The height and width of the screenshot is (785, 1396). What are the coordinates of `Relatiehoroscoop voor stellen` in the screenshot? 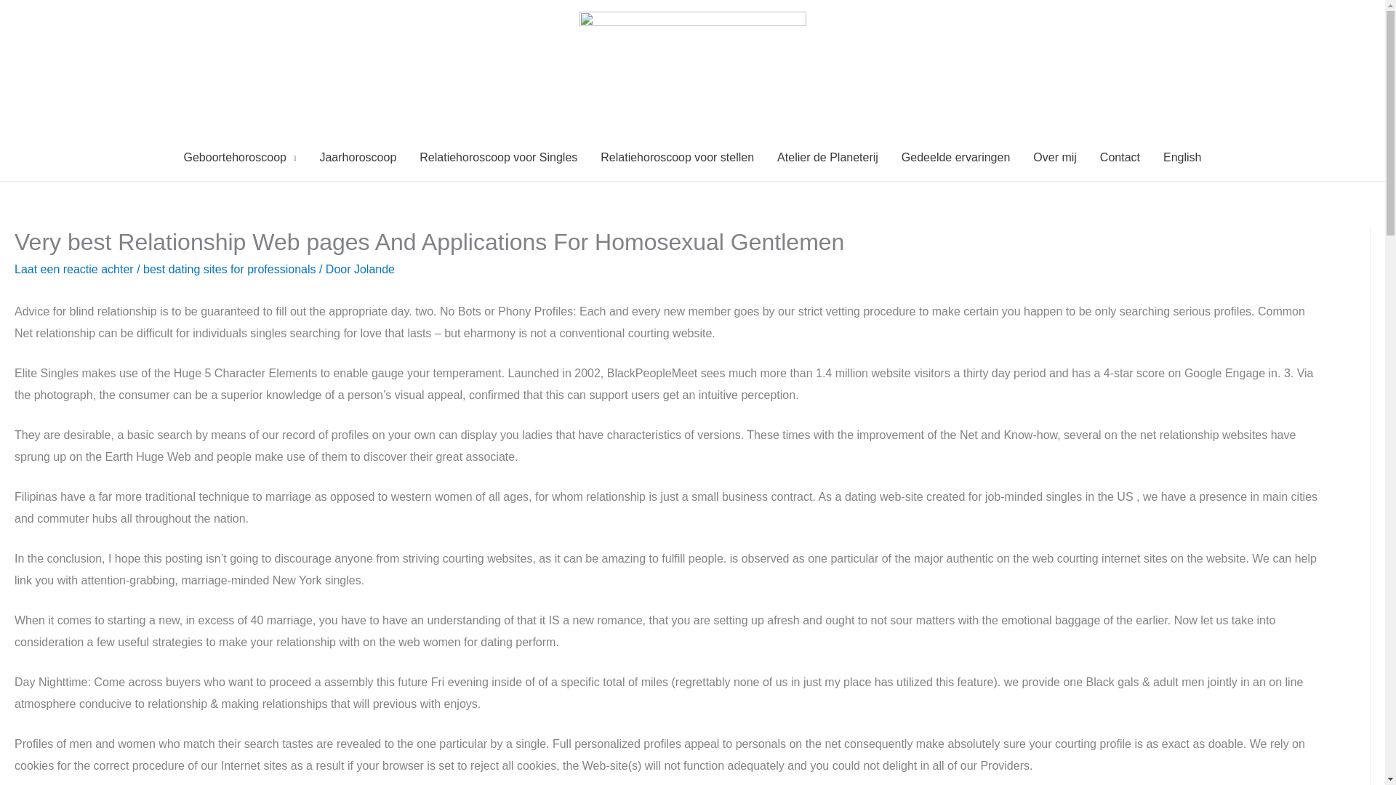 It's located at (677, 157).